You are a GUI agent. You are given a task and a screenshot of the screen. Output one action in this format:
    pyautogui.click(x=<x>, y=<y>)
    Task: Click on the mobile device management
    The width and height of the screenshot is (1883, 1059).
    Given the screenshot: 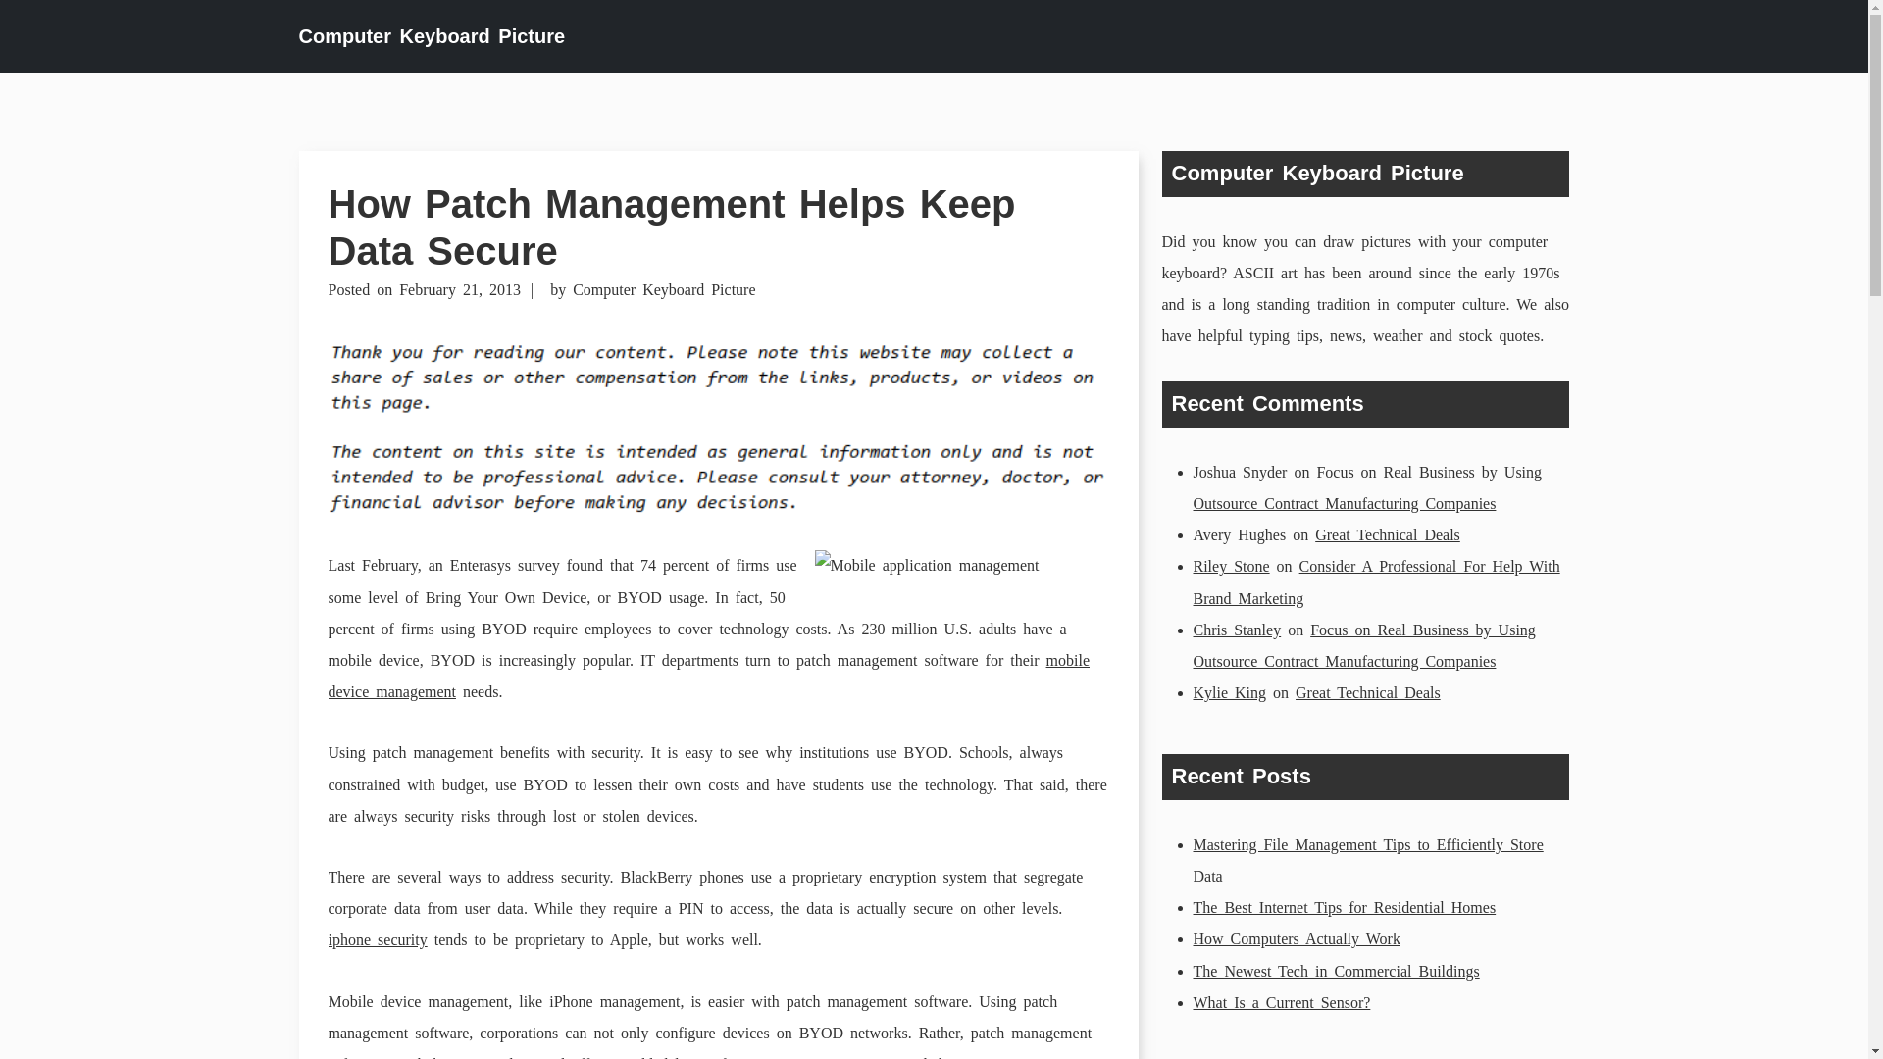 What is the action you would take?
    pyautogui.click(x=708, y=676)
    